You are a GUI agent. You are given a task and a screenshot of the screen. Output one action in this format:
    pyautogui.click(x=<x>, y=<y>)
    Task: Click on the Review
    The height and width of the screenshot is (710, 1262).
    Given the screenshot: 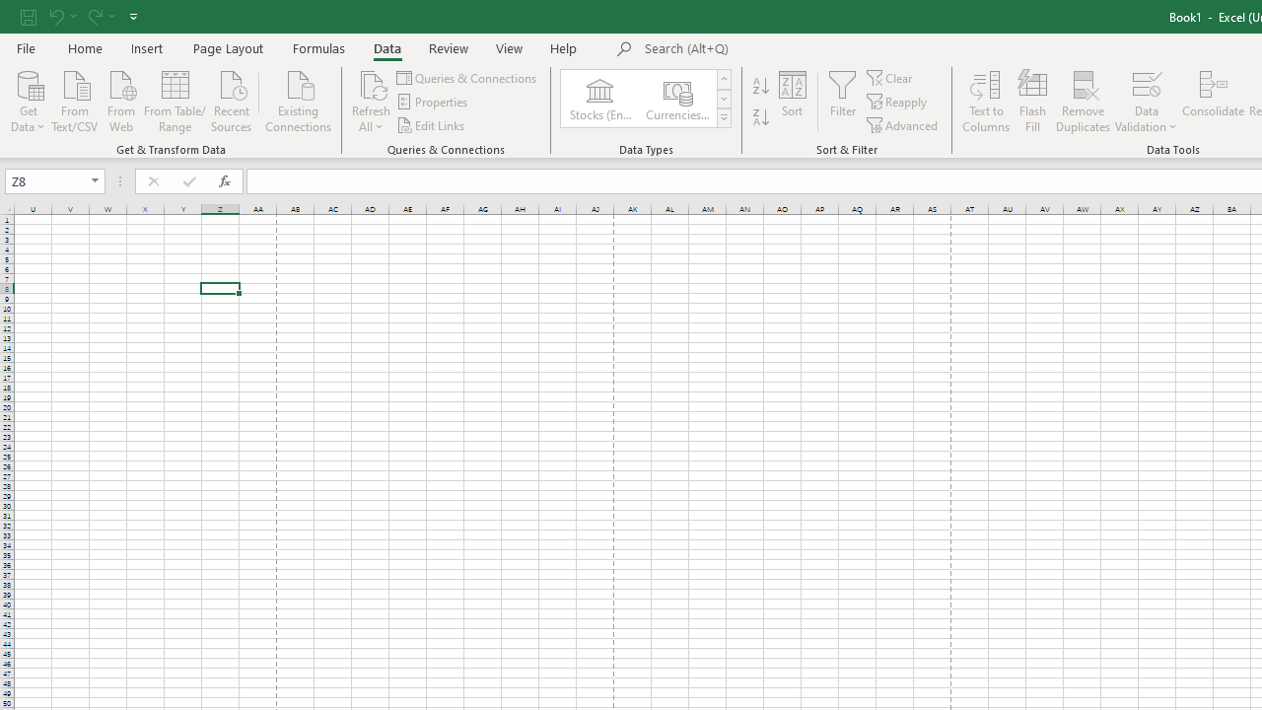 What is the action you would take?
    pyautogui.click(x=448, y=47)
    